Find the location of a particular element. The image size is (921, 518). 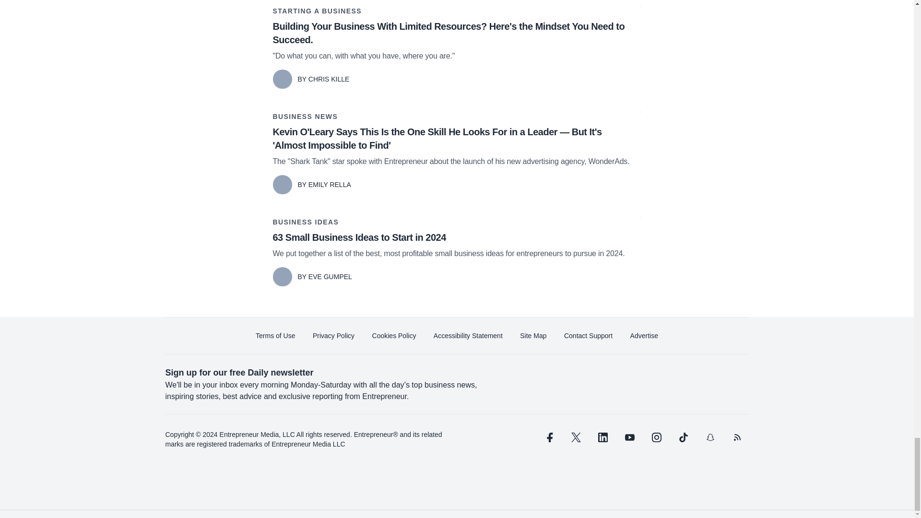

tiktok is located at coordinates (683, 437).